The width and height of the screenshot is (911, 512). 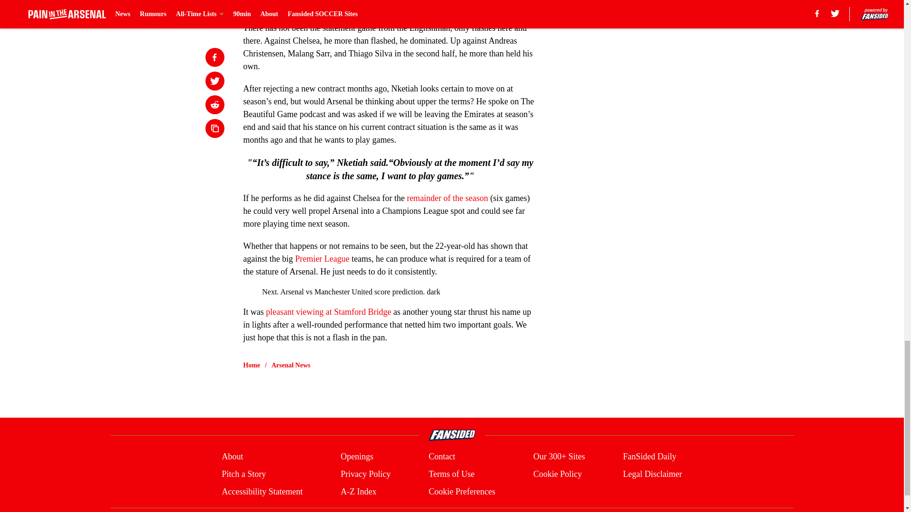 I want to click on Openings, so click(x=357, y=457).